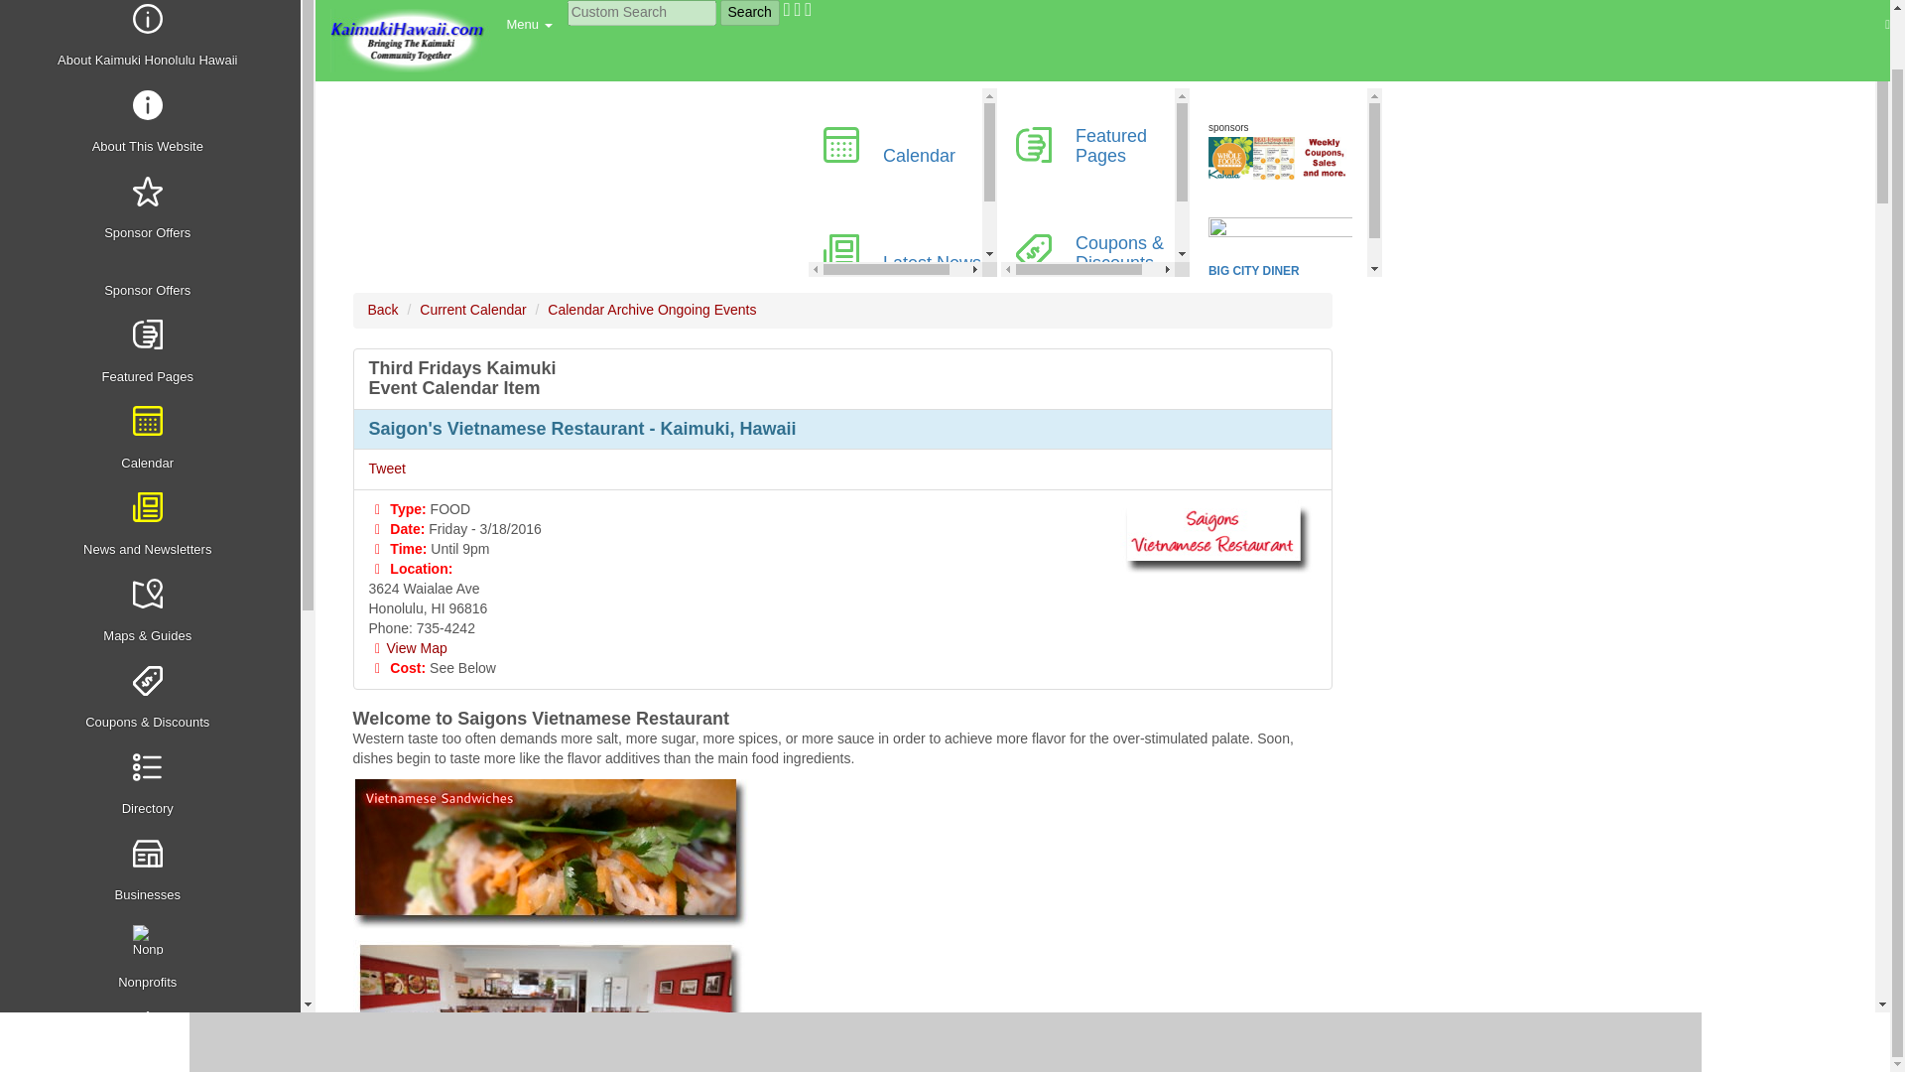 The image size is (1905, 1072). What do you see at coordinates (153, 439) in the screenshot?
I see `Calendar` at bounding box center [153, 439].